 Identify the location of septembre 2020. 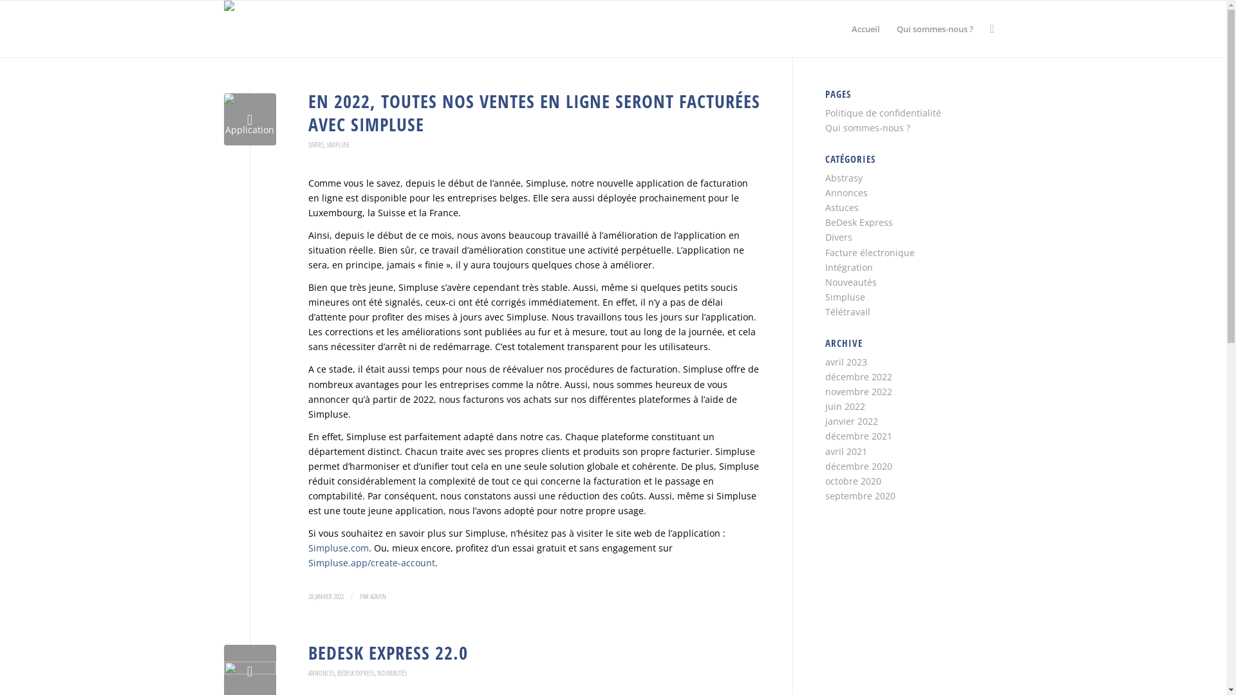
(860, 496).